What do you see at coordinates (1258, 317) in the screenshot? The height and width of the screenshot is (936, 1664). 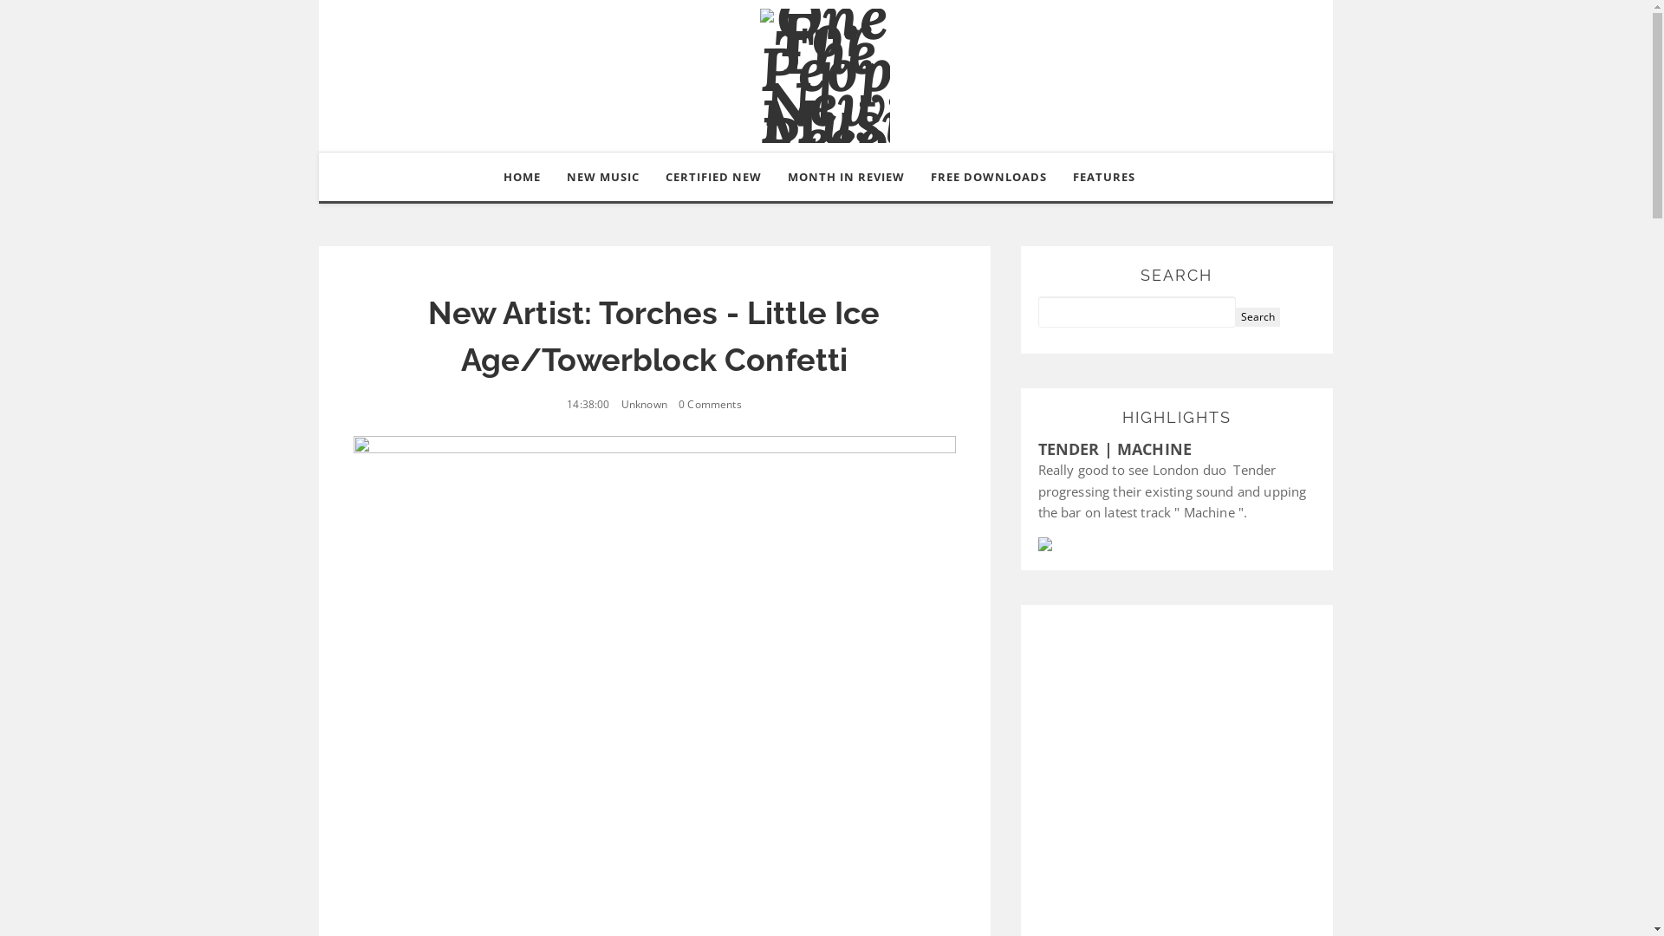 I see `Search` at bounding box center [1258, 317].